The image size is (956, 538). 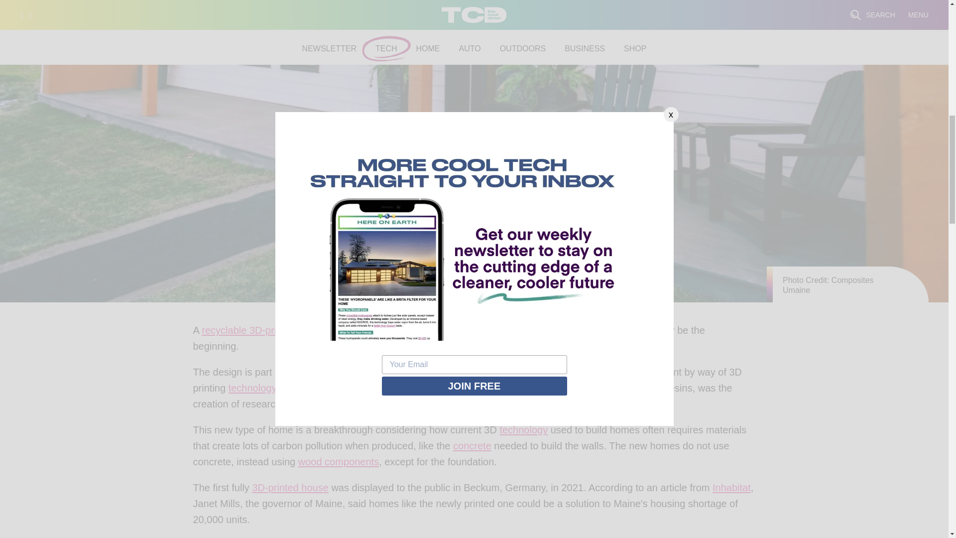 I want to click on technology, so click(x=523, y=432).